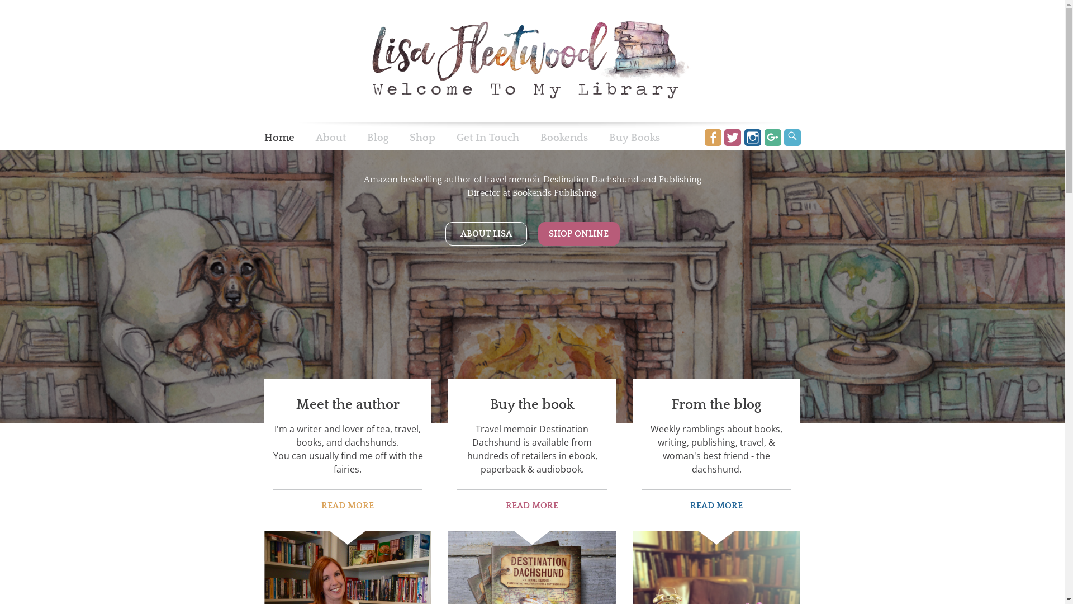 The width and height of the screenshot is (1073, 604). What do you see at coordinates (486, 234) in the screenshot?
I see `ABOUT LISA` at bounding box center [486, 234].